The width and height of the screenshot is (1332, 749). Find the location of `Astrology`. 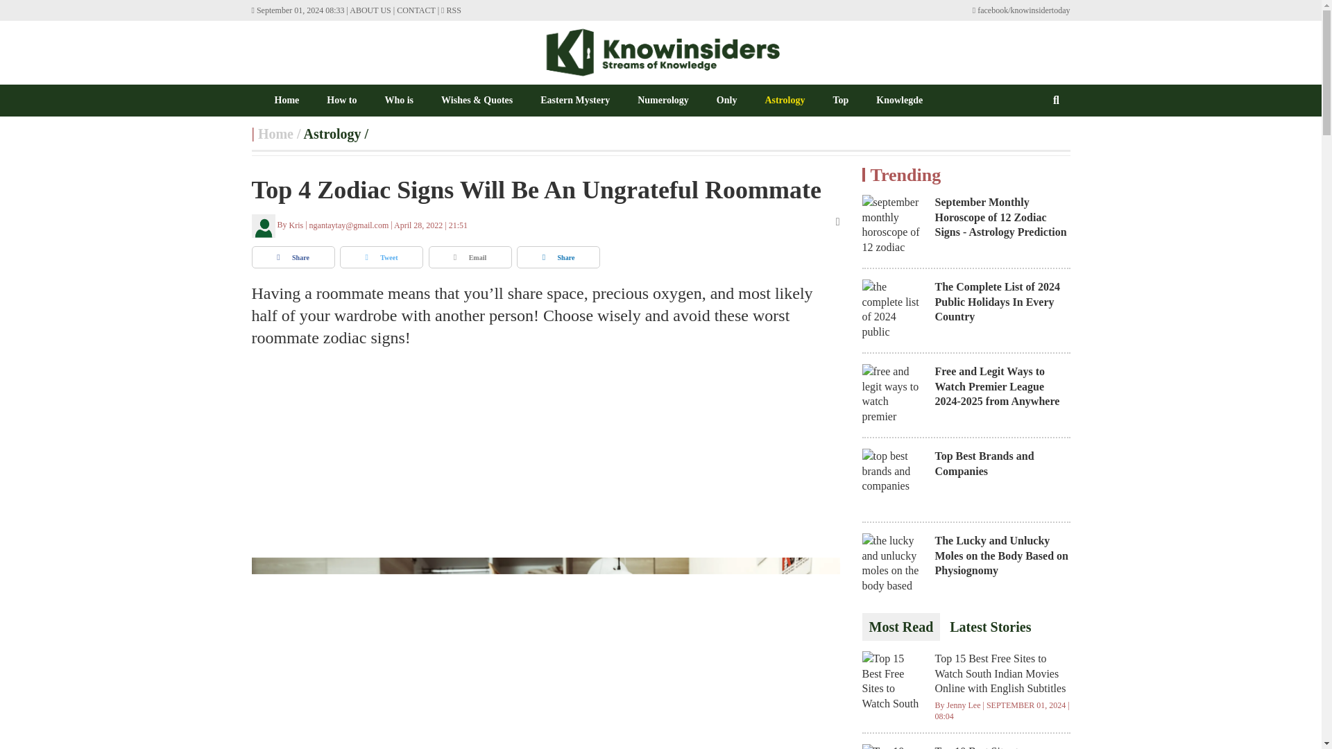

Astrology is located at coordinates (784, 100).